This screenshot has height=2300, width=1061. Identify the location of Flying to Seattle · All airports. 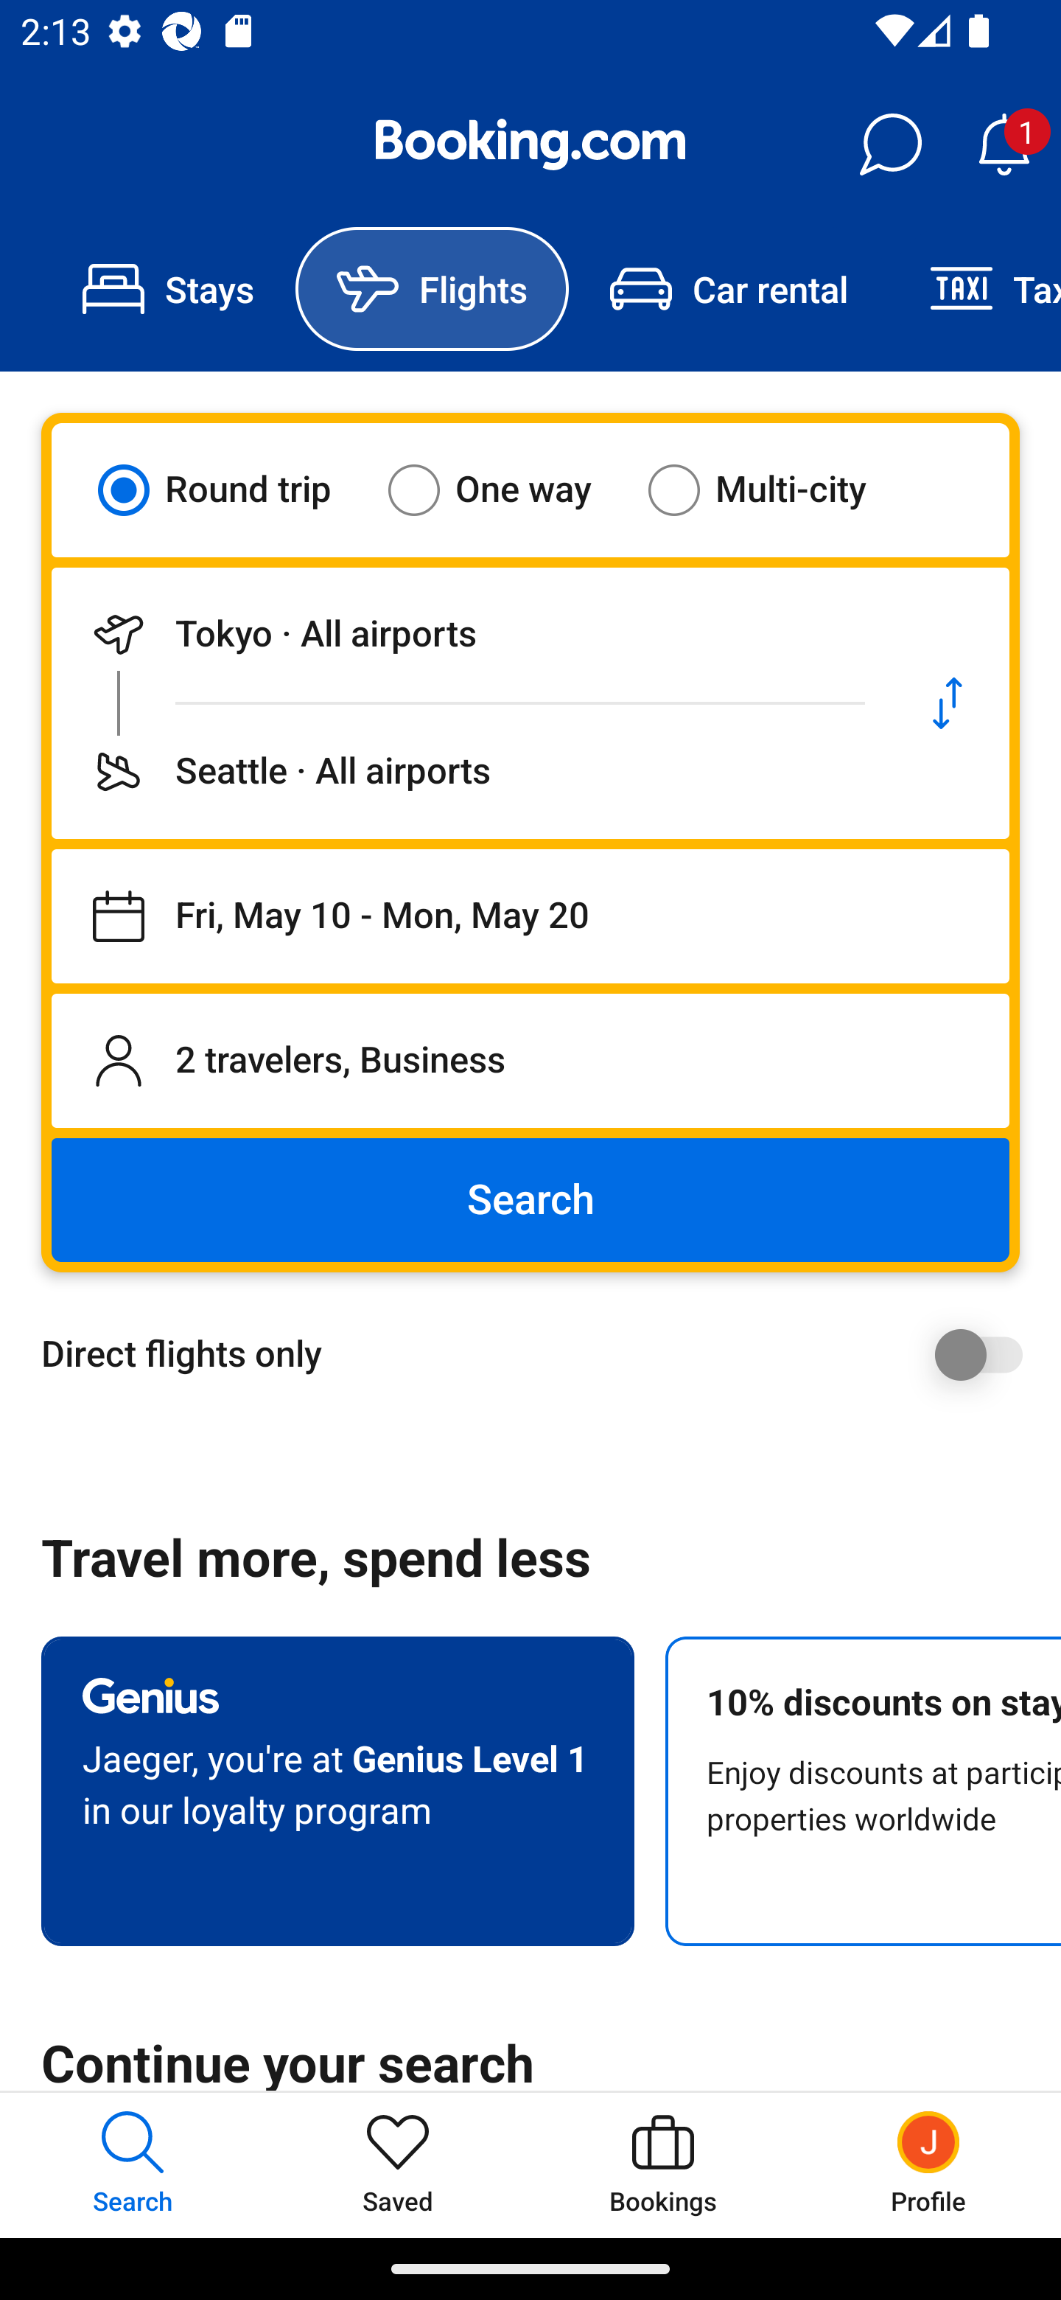
(469, 771).